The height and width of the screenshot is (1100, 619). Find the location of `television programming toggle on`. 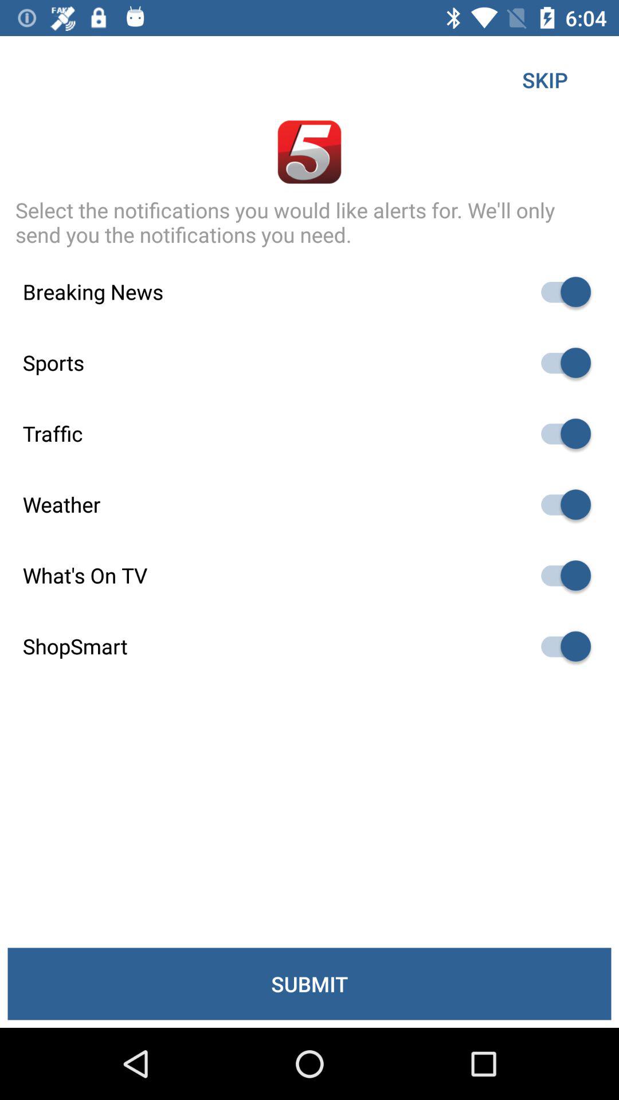

television programming toggle on is located at coordinates (561, 575).